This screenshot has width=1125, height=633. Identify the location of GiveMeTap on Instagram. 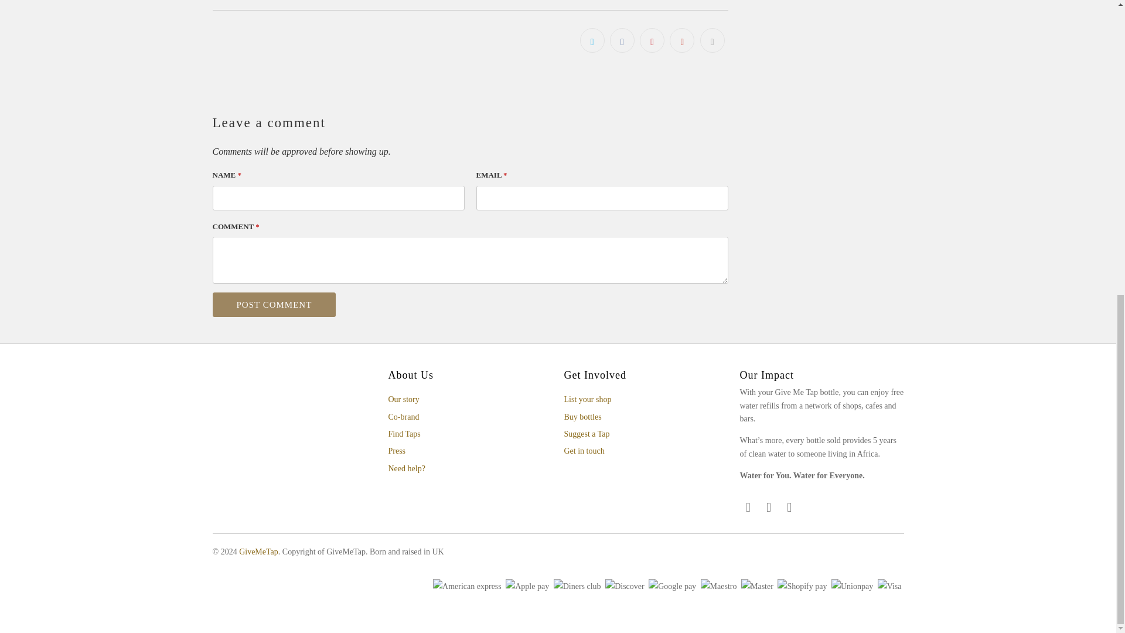
(790, 508).